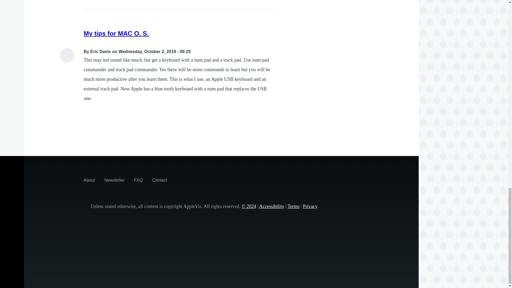 This screenshot has width=512, height=288. Describe the element at coordinates (310, 206) in the screenshot. I see `Privacy` at that location.